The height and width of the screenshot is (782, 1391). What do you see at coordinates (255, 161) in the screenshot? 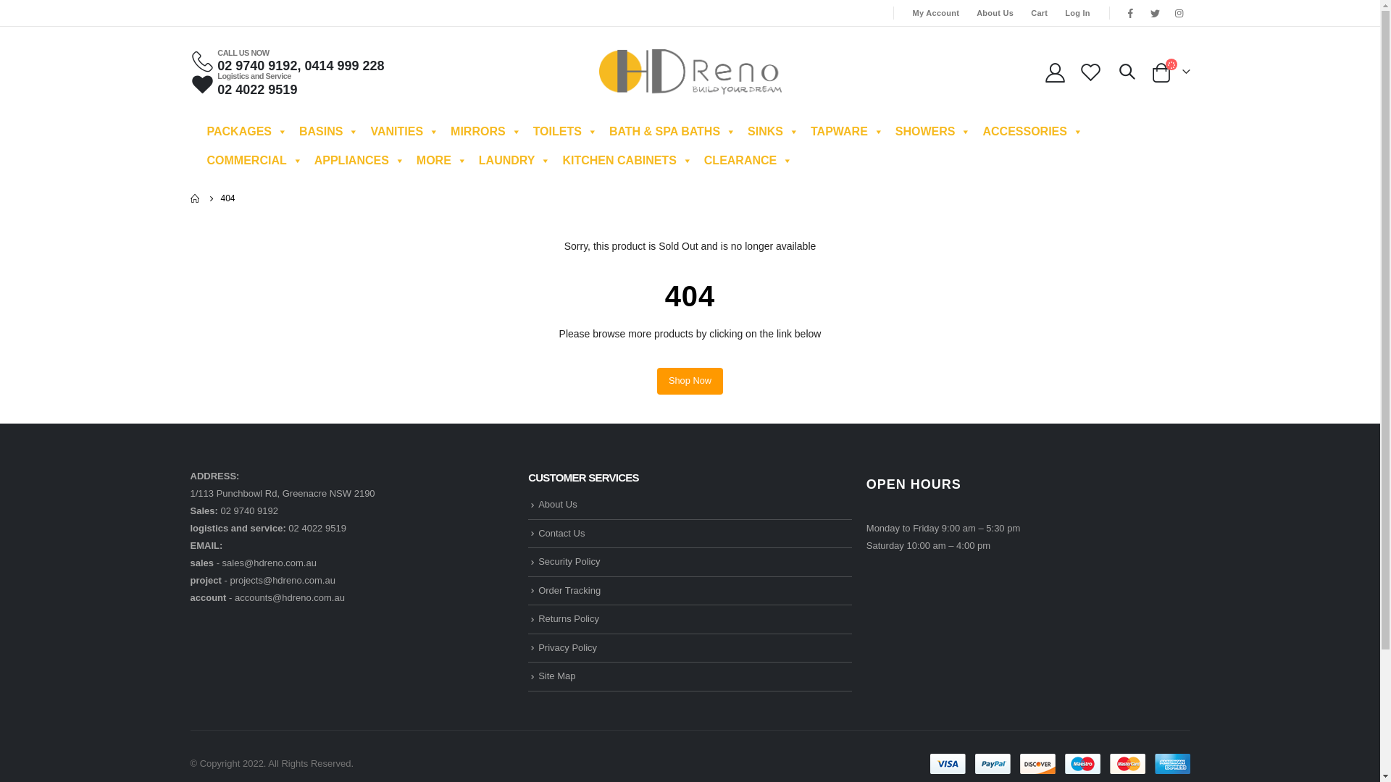
I see `COMMERCIAL` at bounding box center [255, 161].